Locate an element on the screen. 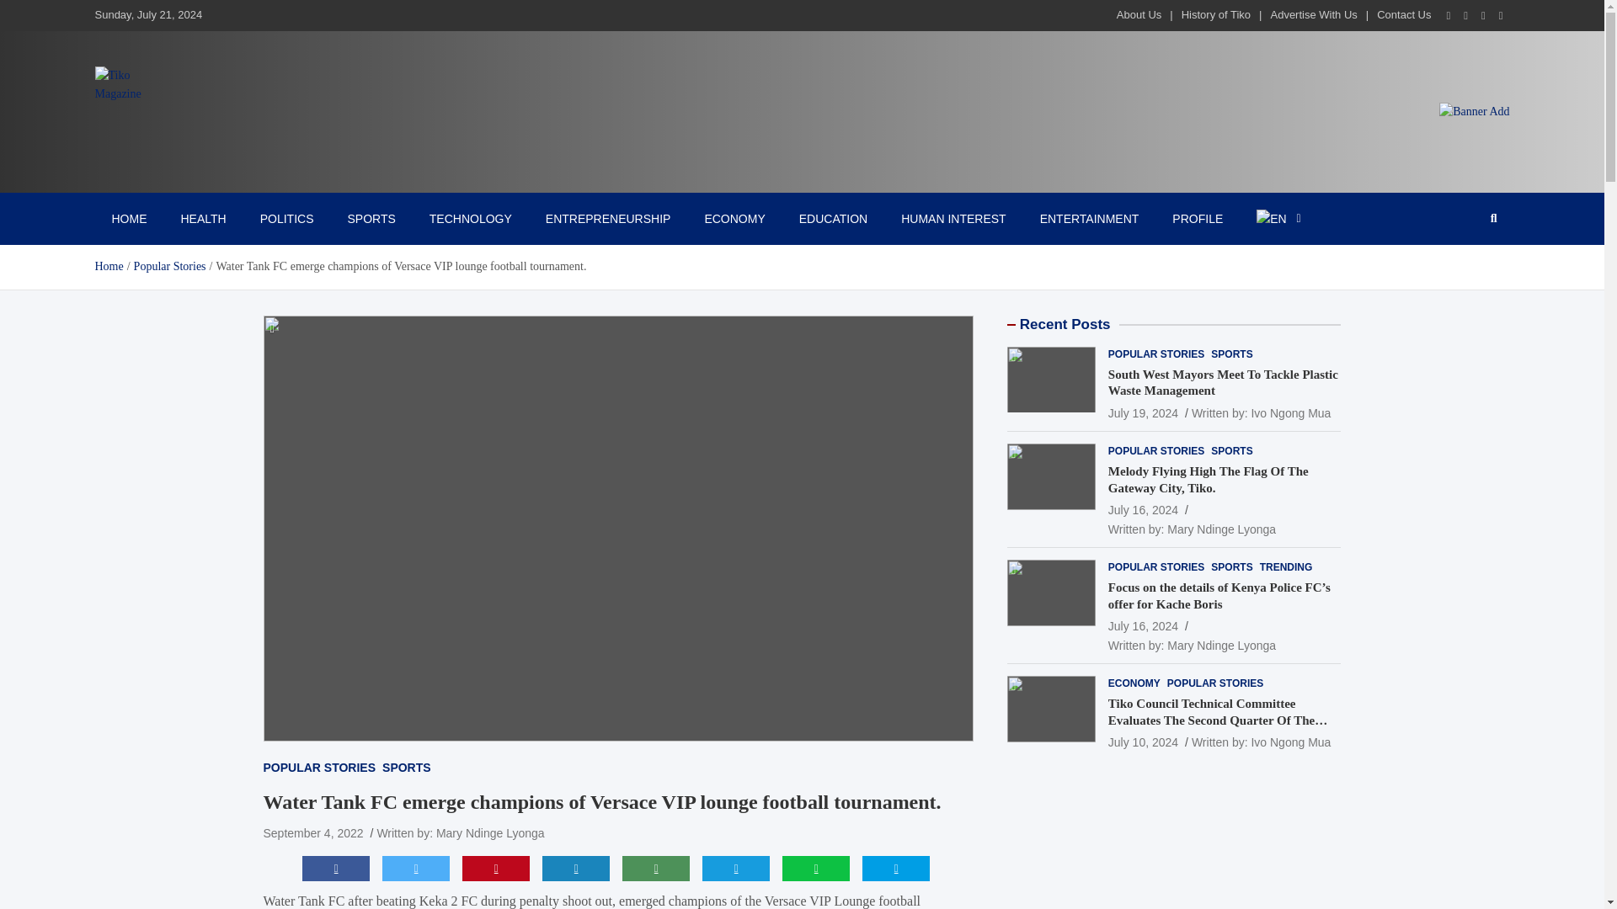 Image resolution: width=1617 pixels, height=909 pixels. English is located at coordinates (1278, 218).